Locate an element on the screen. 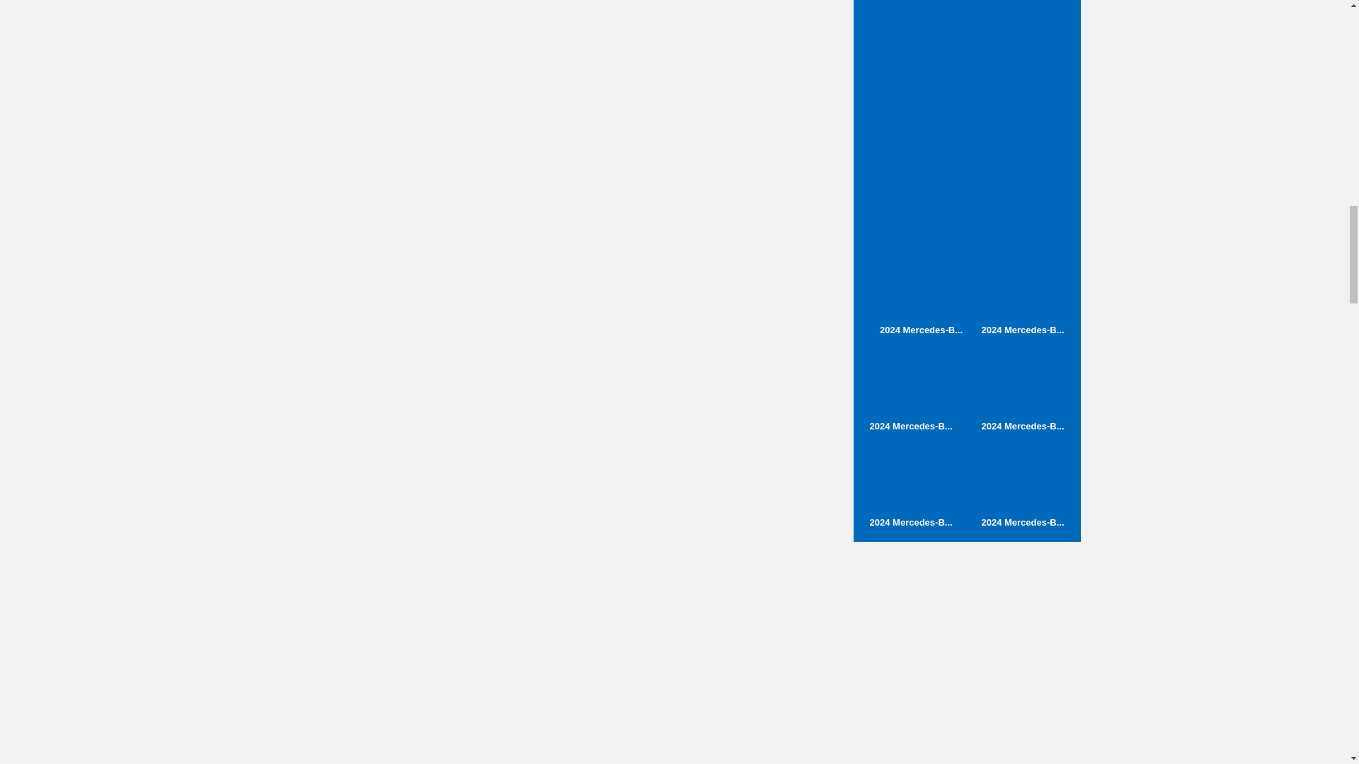 Image resolution: width=1359 pixels, height=764 pixels. 2024 Mercedes-B... is located at coordinates (1022, 294).